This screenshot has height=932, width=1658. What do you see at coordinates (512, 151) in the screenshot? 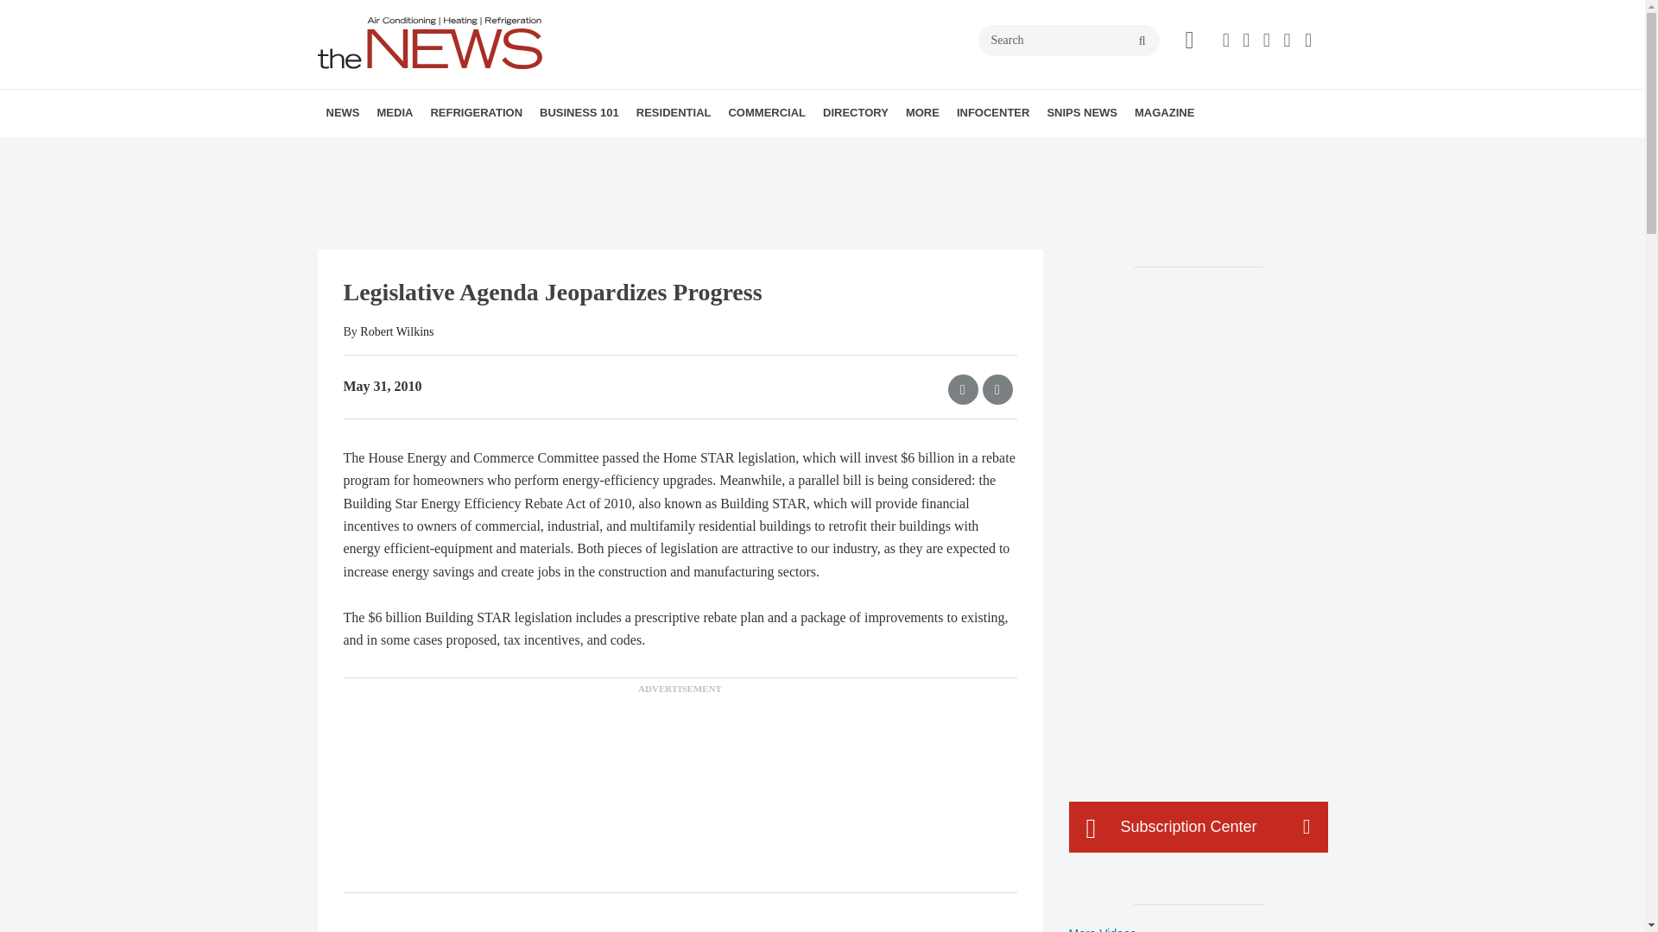
I see `DUCTWORD PUZZLE` at bounding box center [512, 151].